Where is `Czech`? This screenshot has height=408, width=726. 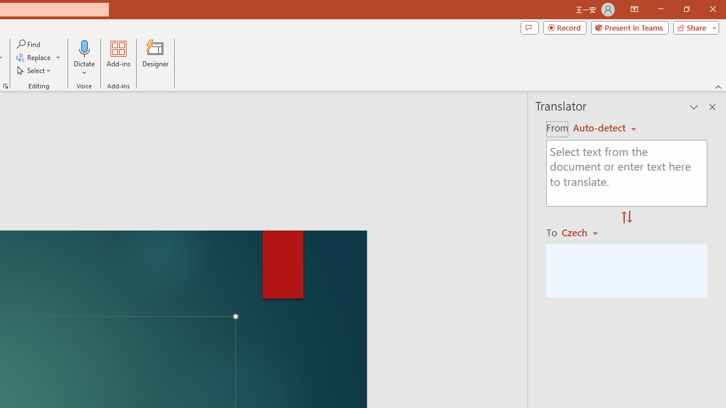
Czech is located at coordinates (584, 232).